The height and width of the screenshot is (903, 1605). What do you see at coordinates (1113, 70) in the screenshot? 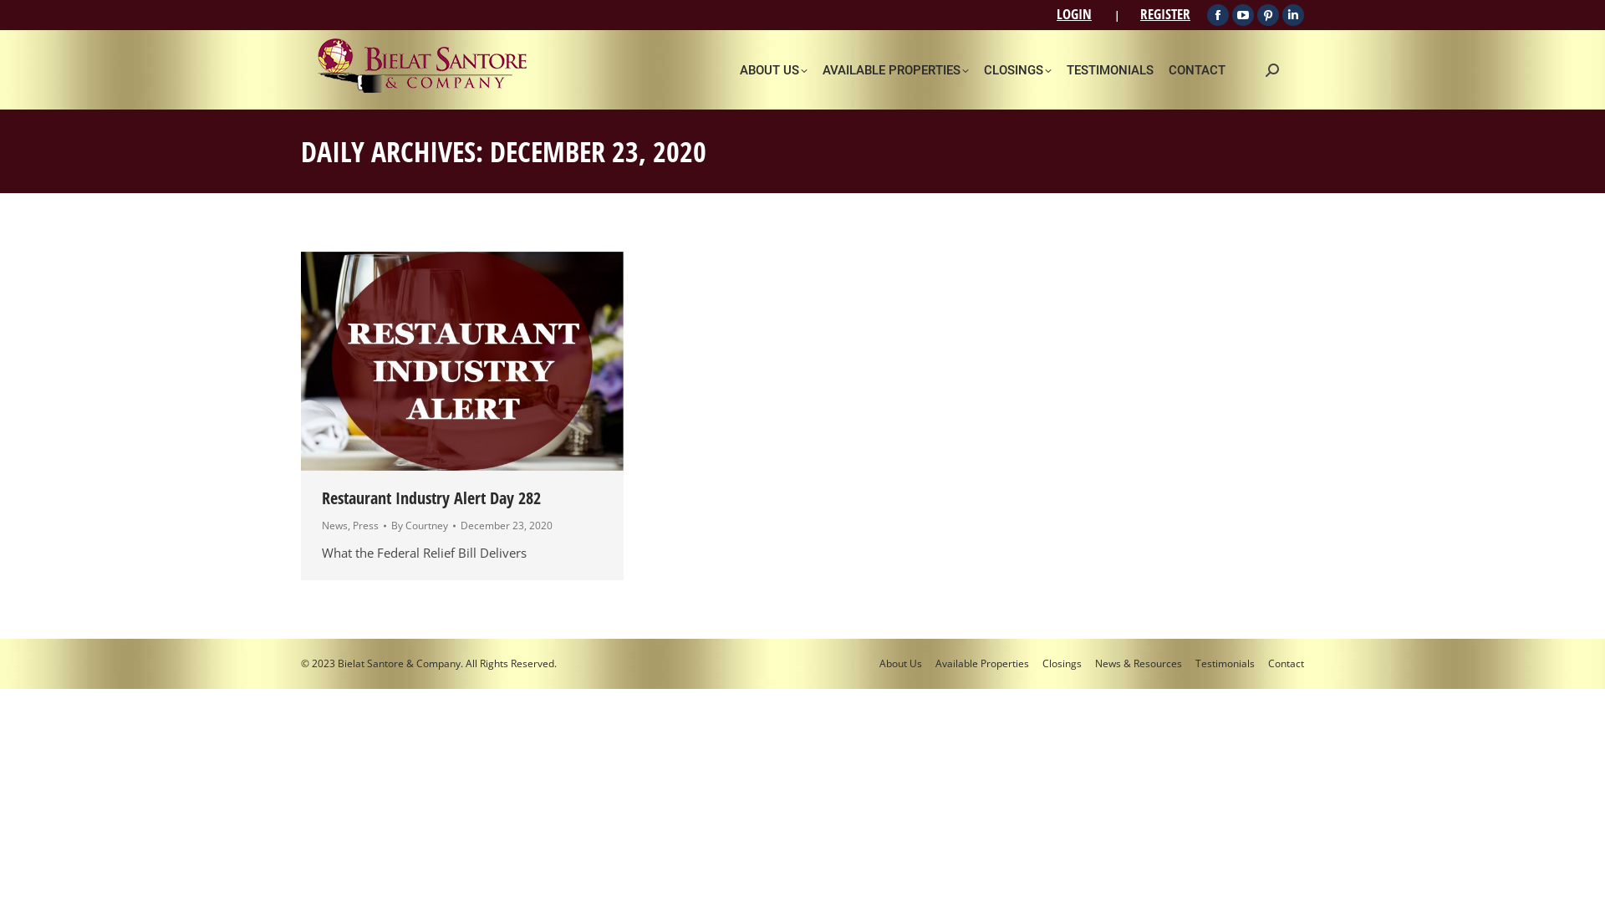
I see `TESTIMONIALS` at bounding box center [1113, 70].